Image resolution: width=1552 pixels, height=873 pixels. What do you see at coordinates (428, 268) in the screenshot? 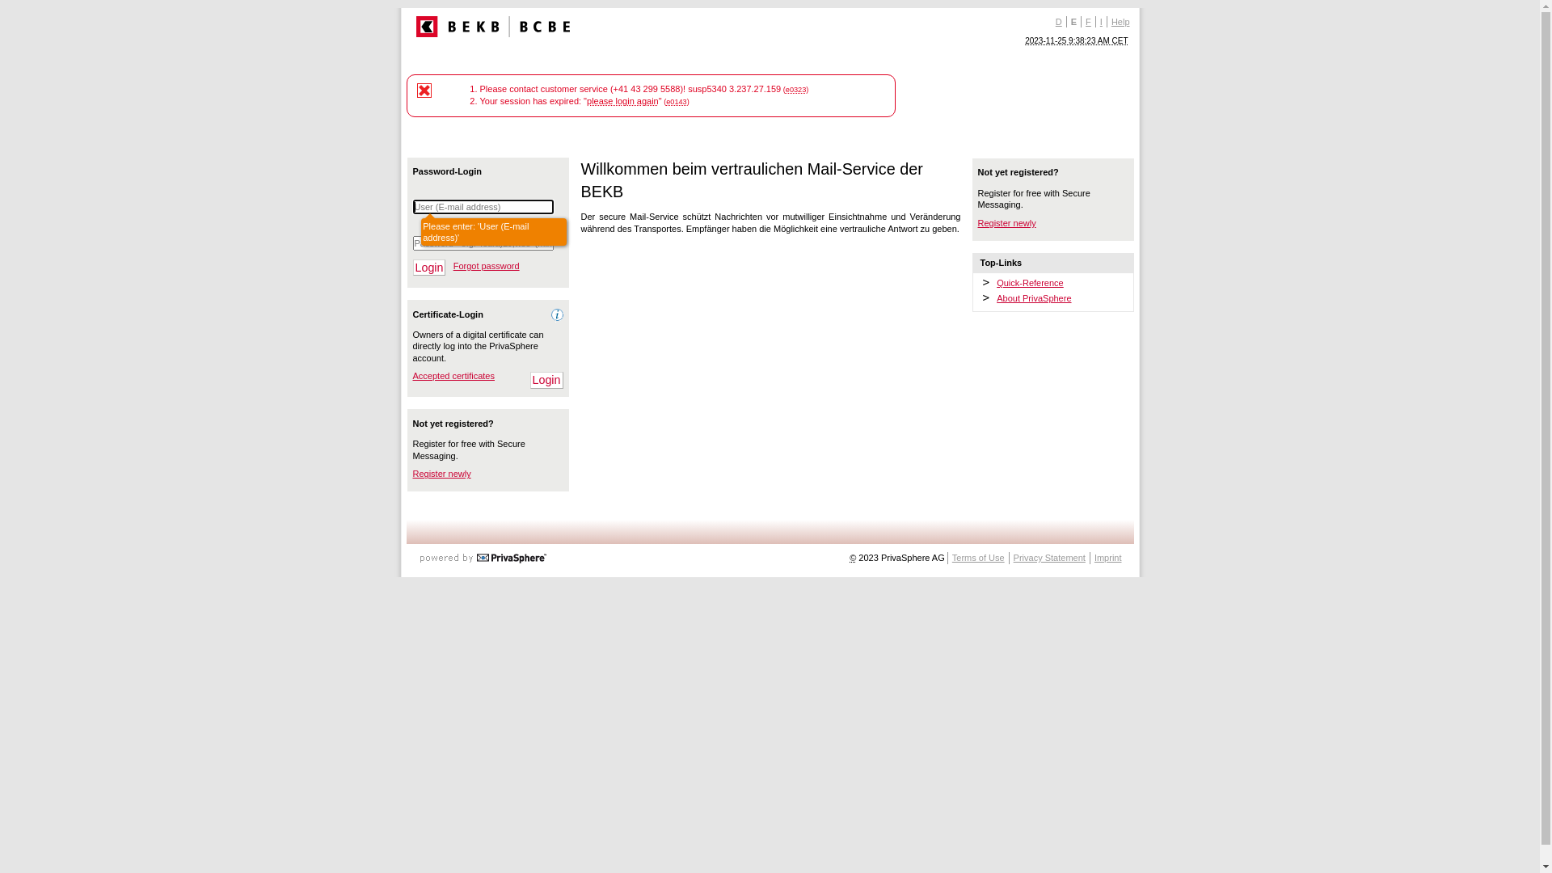
I see `Login` at bounding box center [428, 268].